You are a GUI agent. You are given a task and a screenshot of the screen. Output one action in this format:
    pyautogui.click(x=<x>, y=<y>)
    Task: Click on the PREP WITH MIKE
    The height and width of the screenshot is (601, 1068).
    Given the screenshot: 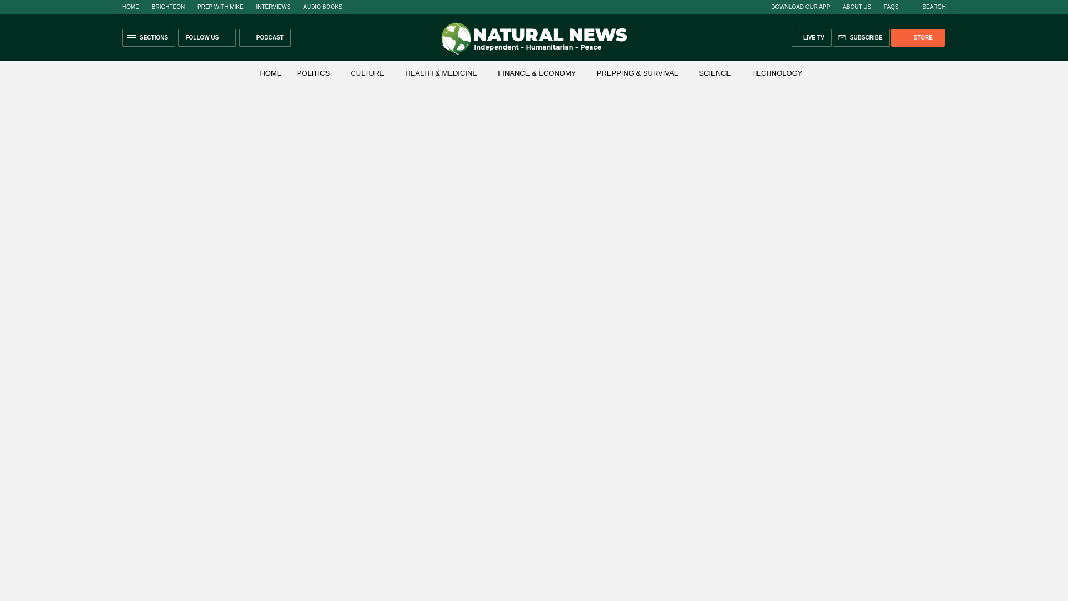 What is the action you would take?
    pyautogui.click(x=220, y=7)
    